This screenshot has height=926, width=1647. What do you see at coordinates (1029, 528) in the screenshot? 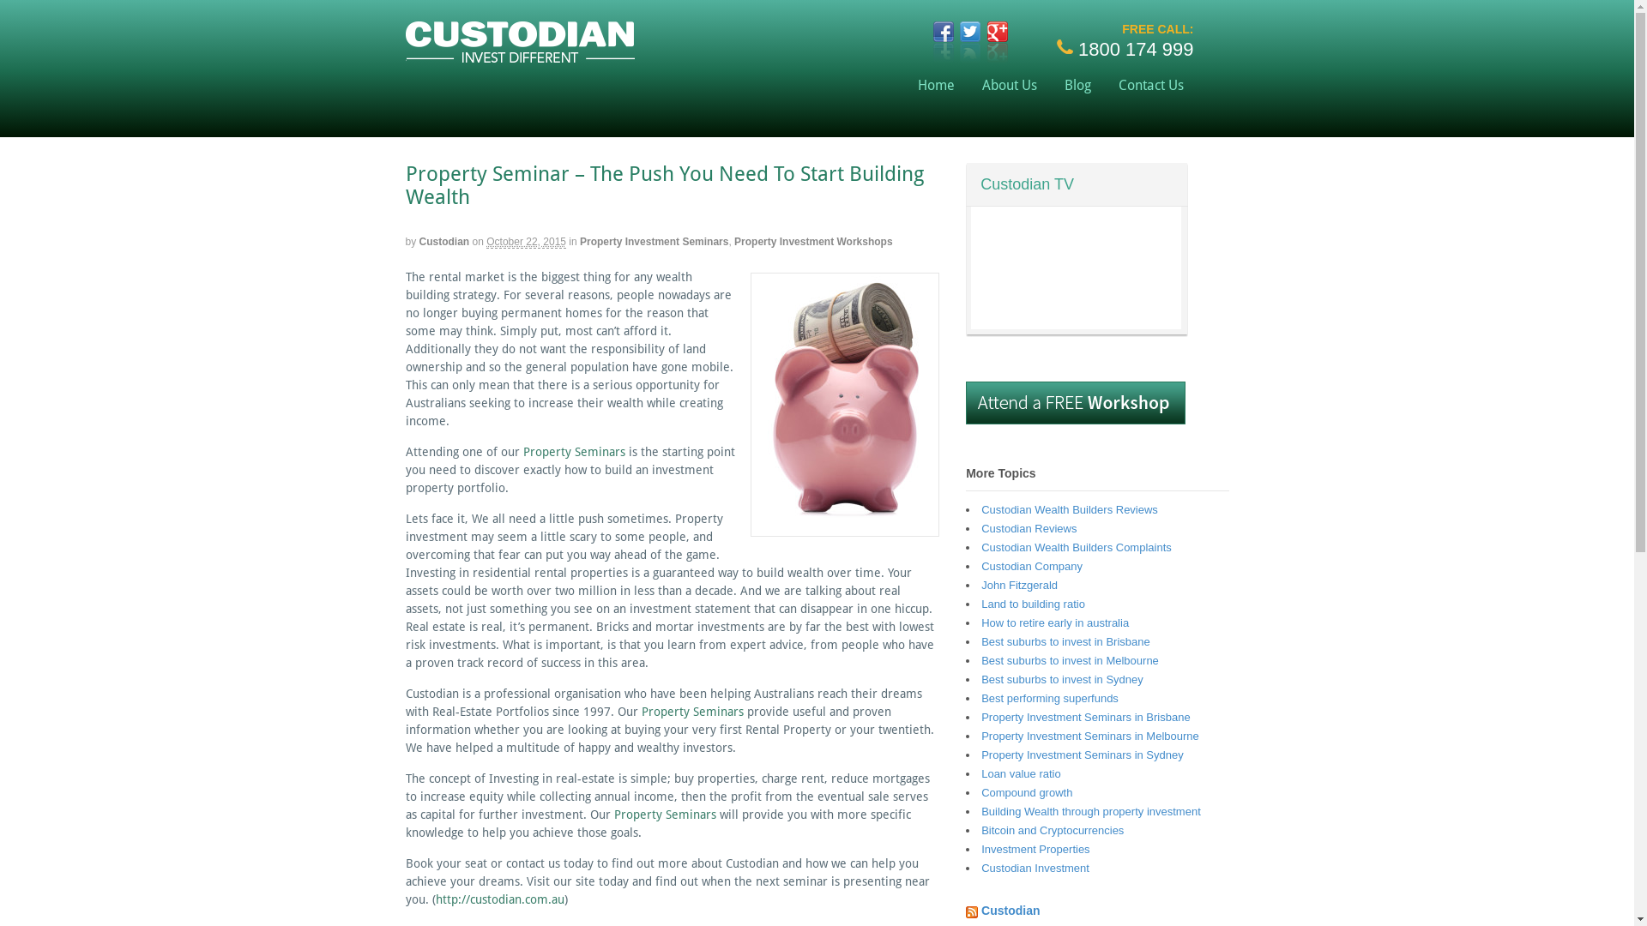
I see `Custodian Reviews` at bounding box center [1029, 528].